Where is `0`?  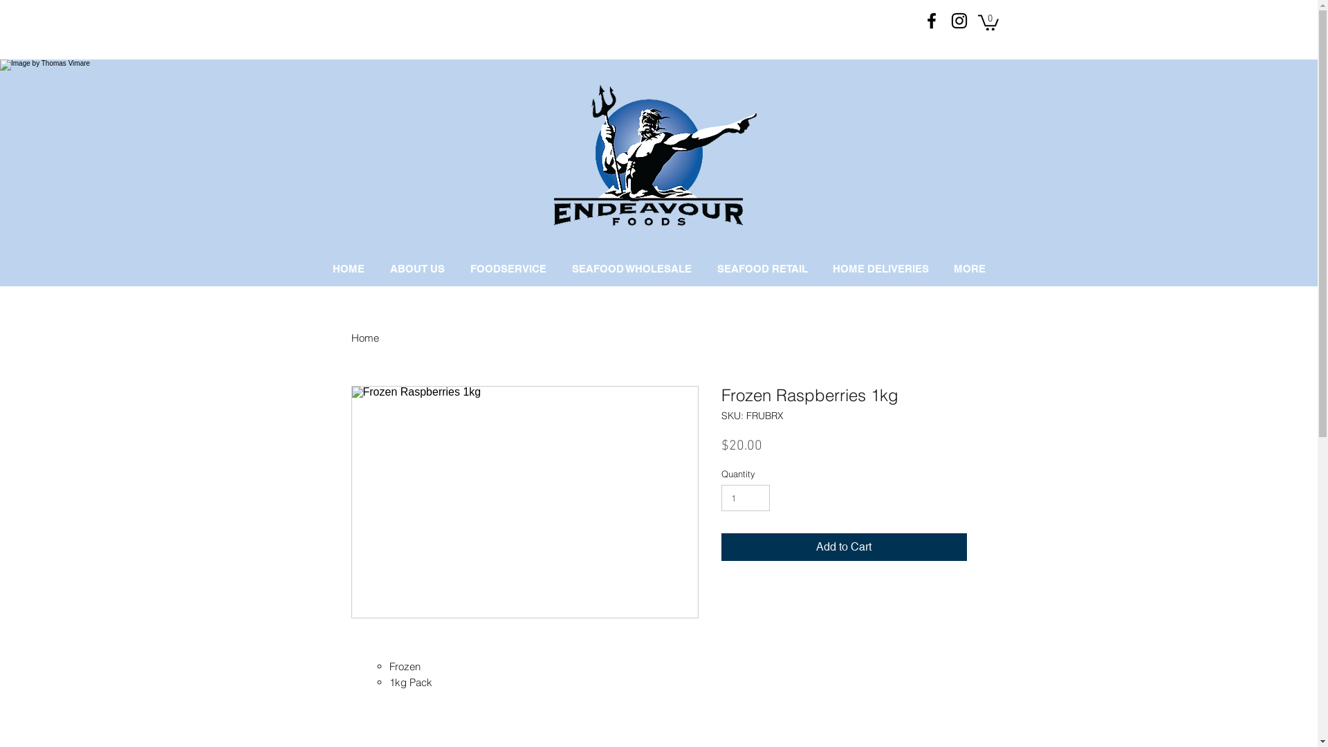 0 is located at coordinates (988, 22).